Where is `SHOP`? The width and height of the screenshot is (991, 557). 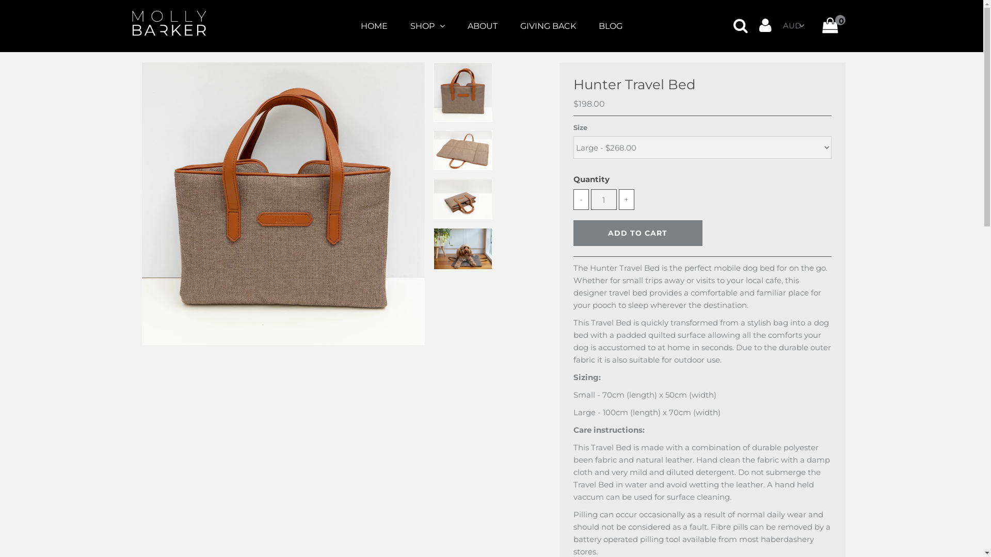
SHOP is located at coordinates (427, 26).